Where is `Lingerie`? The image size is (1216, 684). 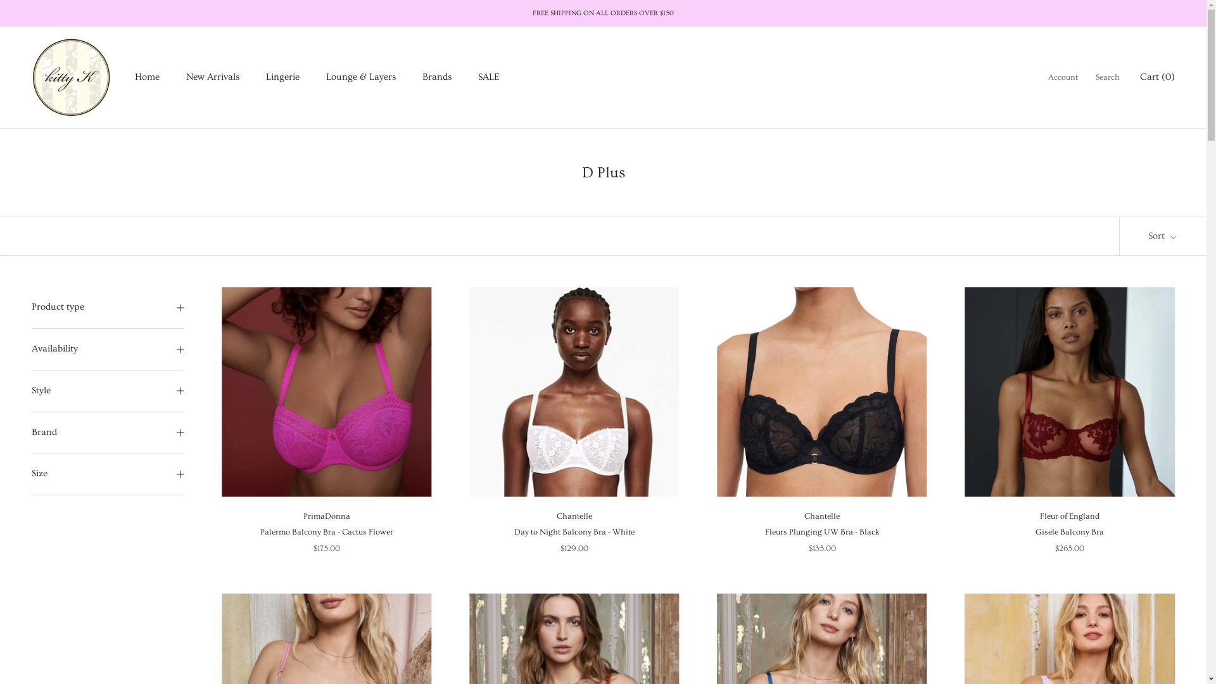
Lingerie is located at coordinates (282, 77).